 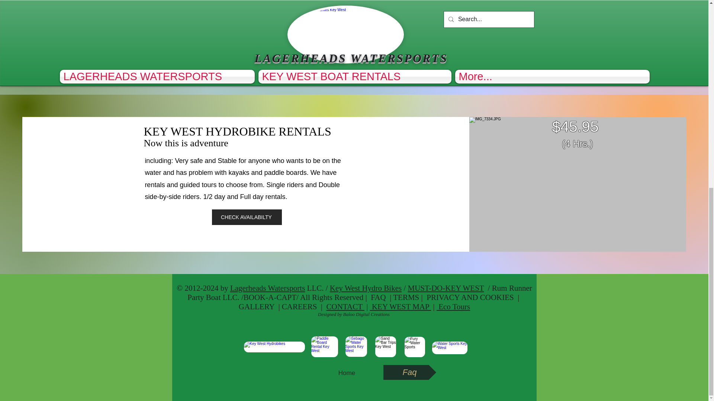 What do you see at coordinates (409, 372) in the screenshot?
I see `Faq` at bounding box center [409, 372].